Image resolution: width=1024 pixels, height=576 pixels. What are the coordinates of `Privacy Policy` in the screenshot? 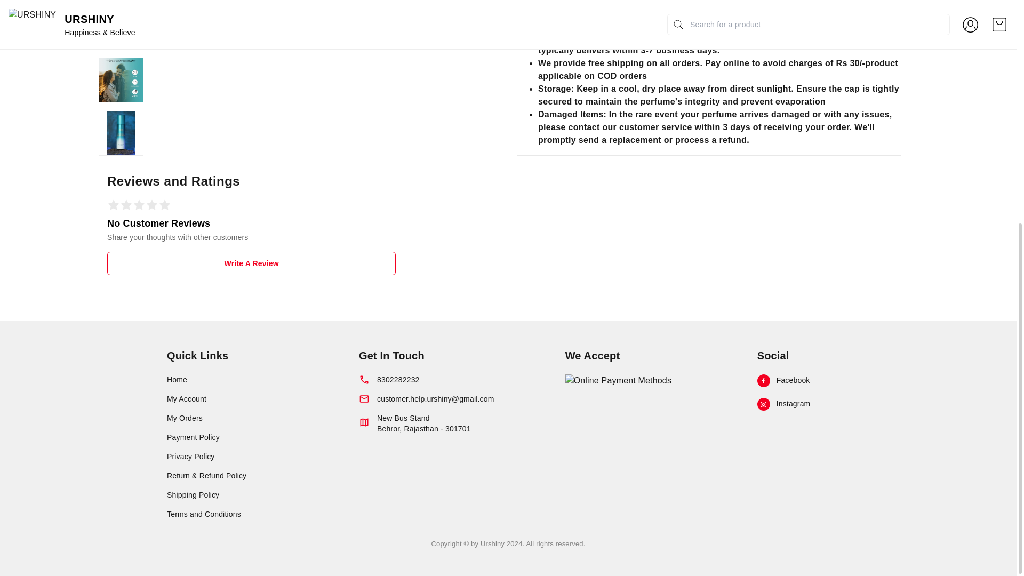 It's located at (252, 514).